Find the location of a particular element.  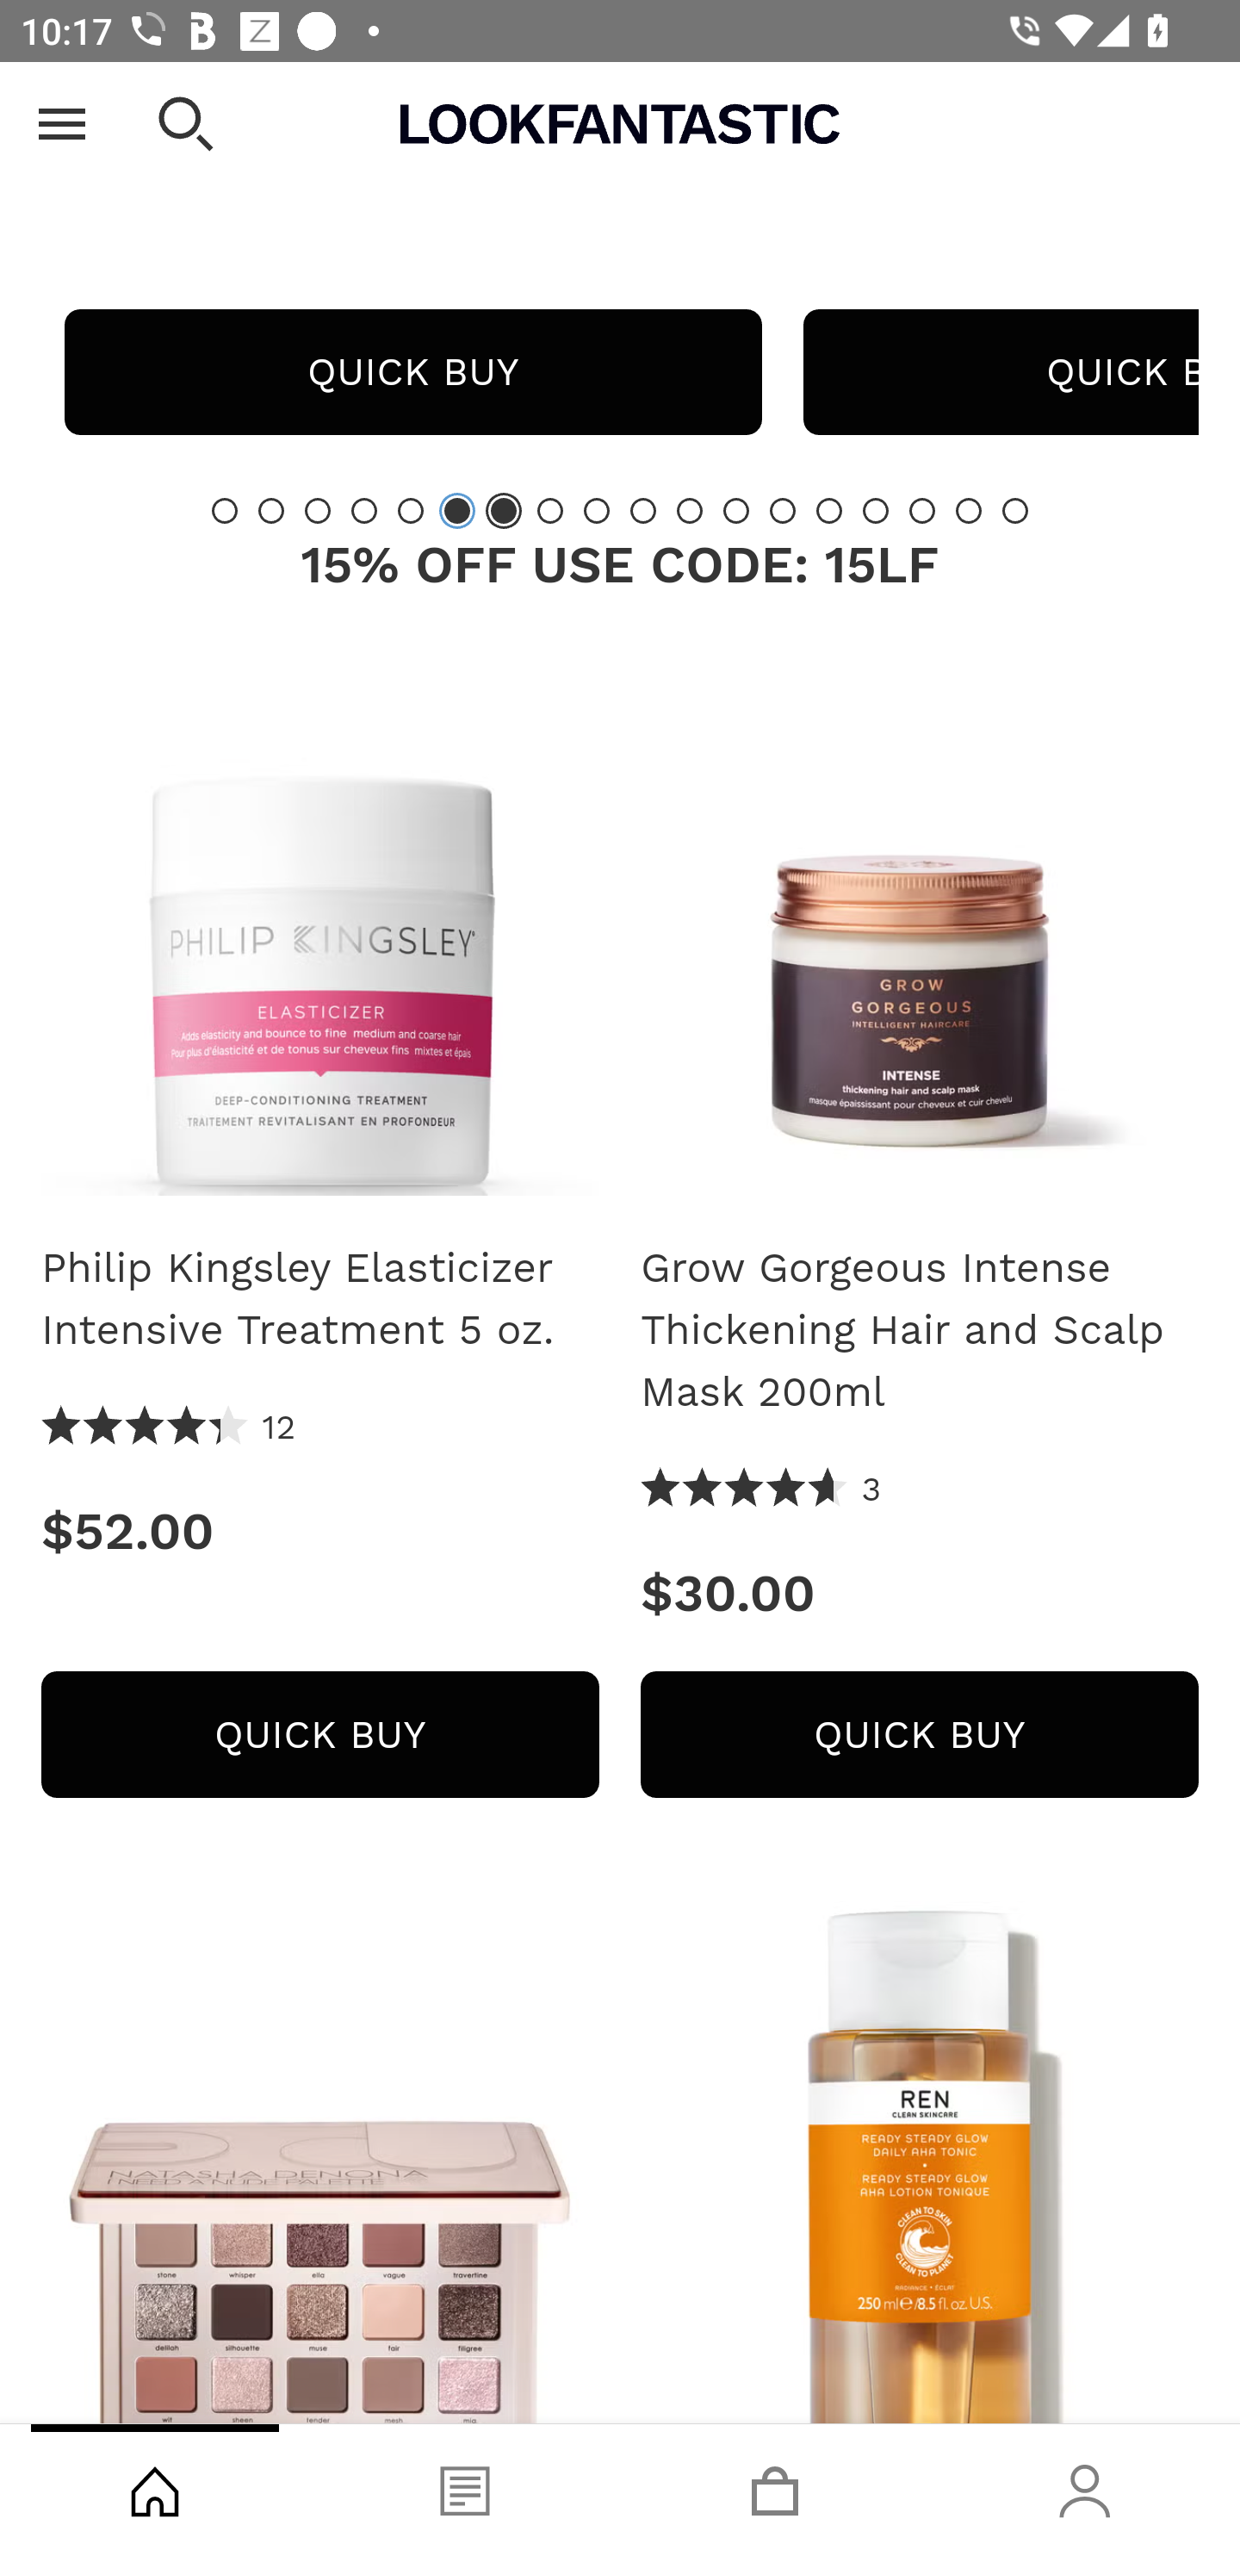

Price: $52.00 is located at coordinates (319, 1531).